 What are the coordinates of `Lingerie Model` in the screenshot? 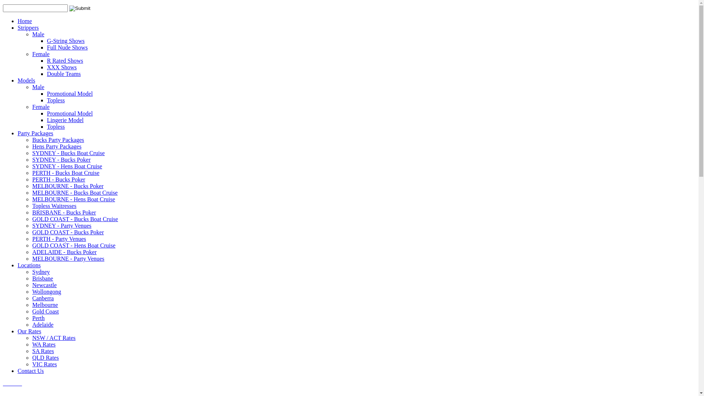 It's located at (65, 120).